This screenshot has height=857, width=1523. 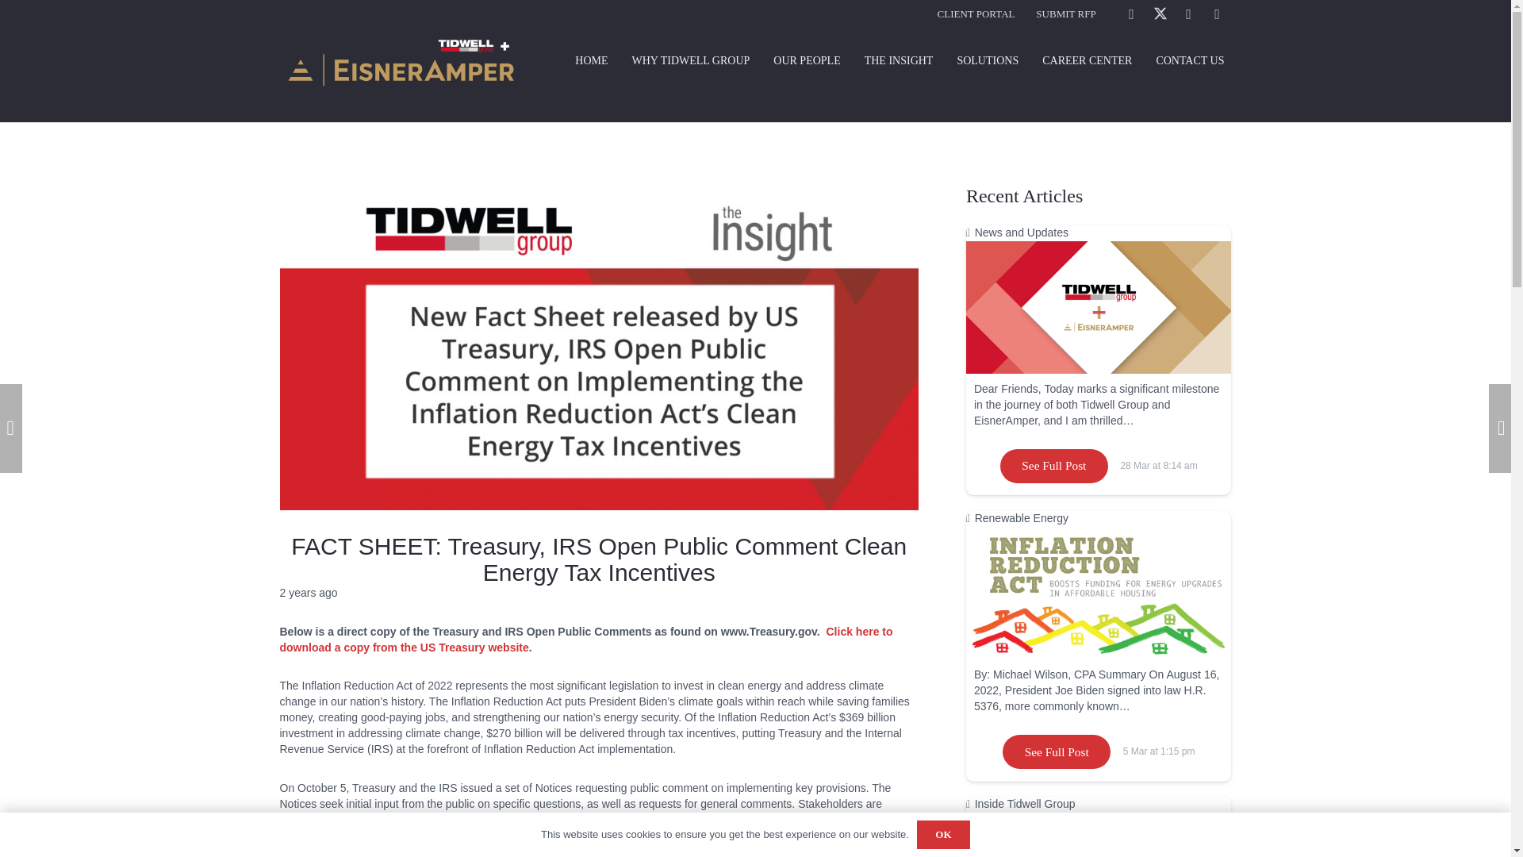 I want to click on CLIENT PORTAL, so click(x=976, y=13).